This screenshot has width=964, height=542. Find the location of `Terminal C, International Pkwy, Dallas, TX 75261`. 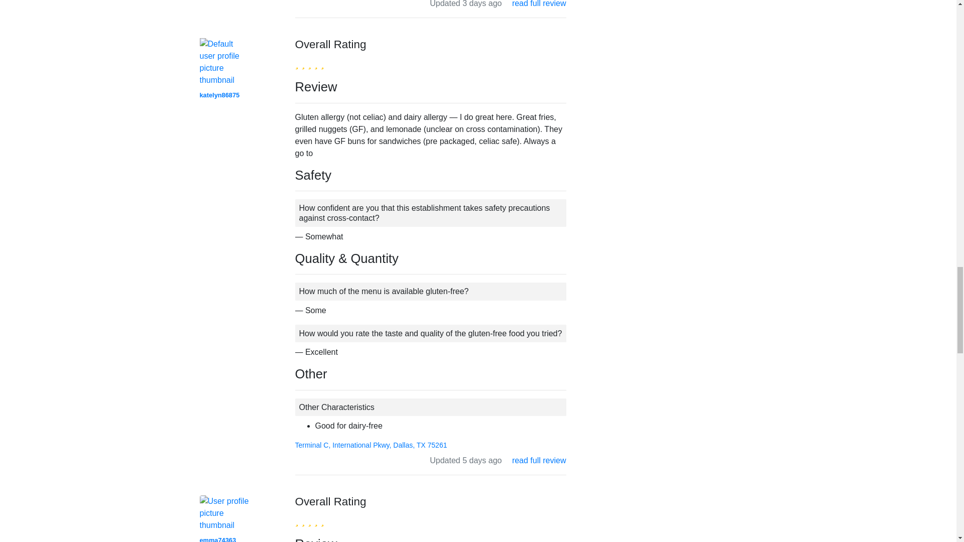

Terminal C, International Pkwy, Dallas, TX 75261 is located at coordinates (371, 445).